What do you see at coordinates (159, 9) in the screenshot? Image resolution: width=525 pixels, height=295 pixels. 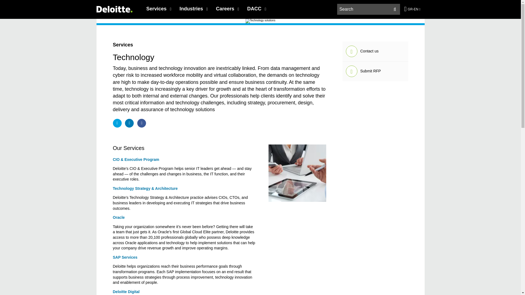 I see `Services` at bounding box center [159, 9].